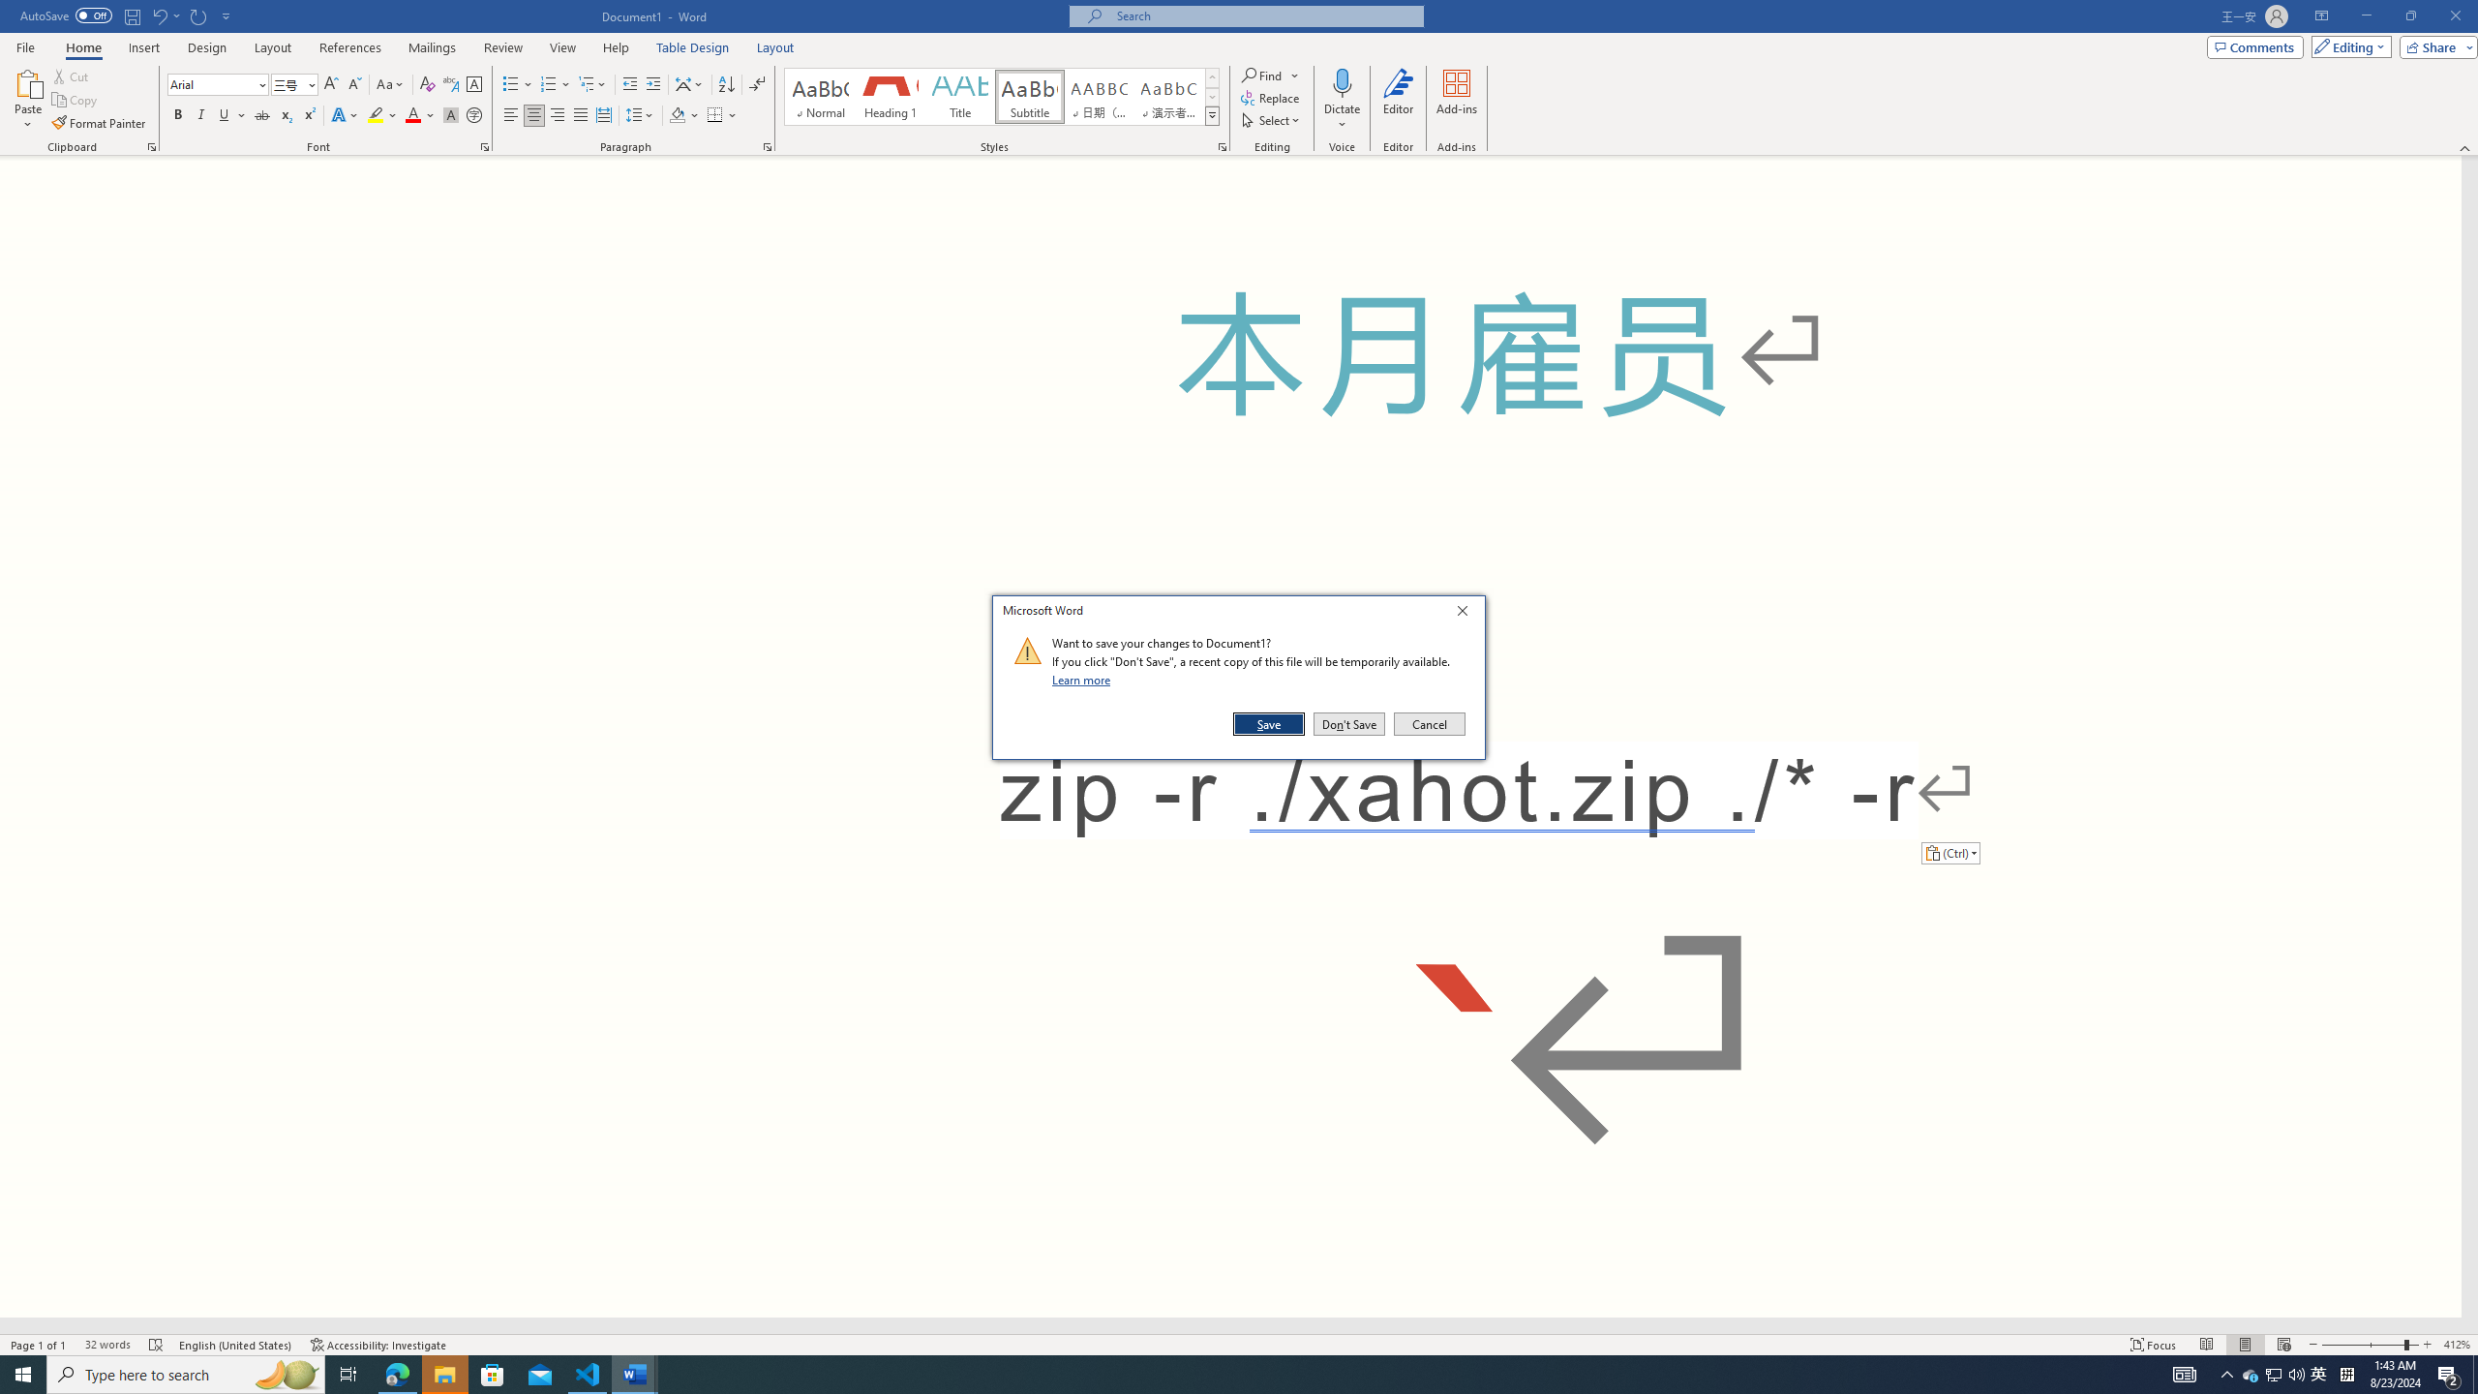  I want to click on Cancel, so click(1428, 724).